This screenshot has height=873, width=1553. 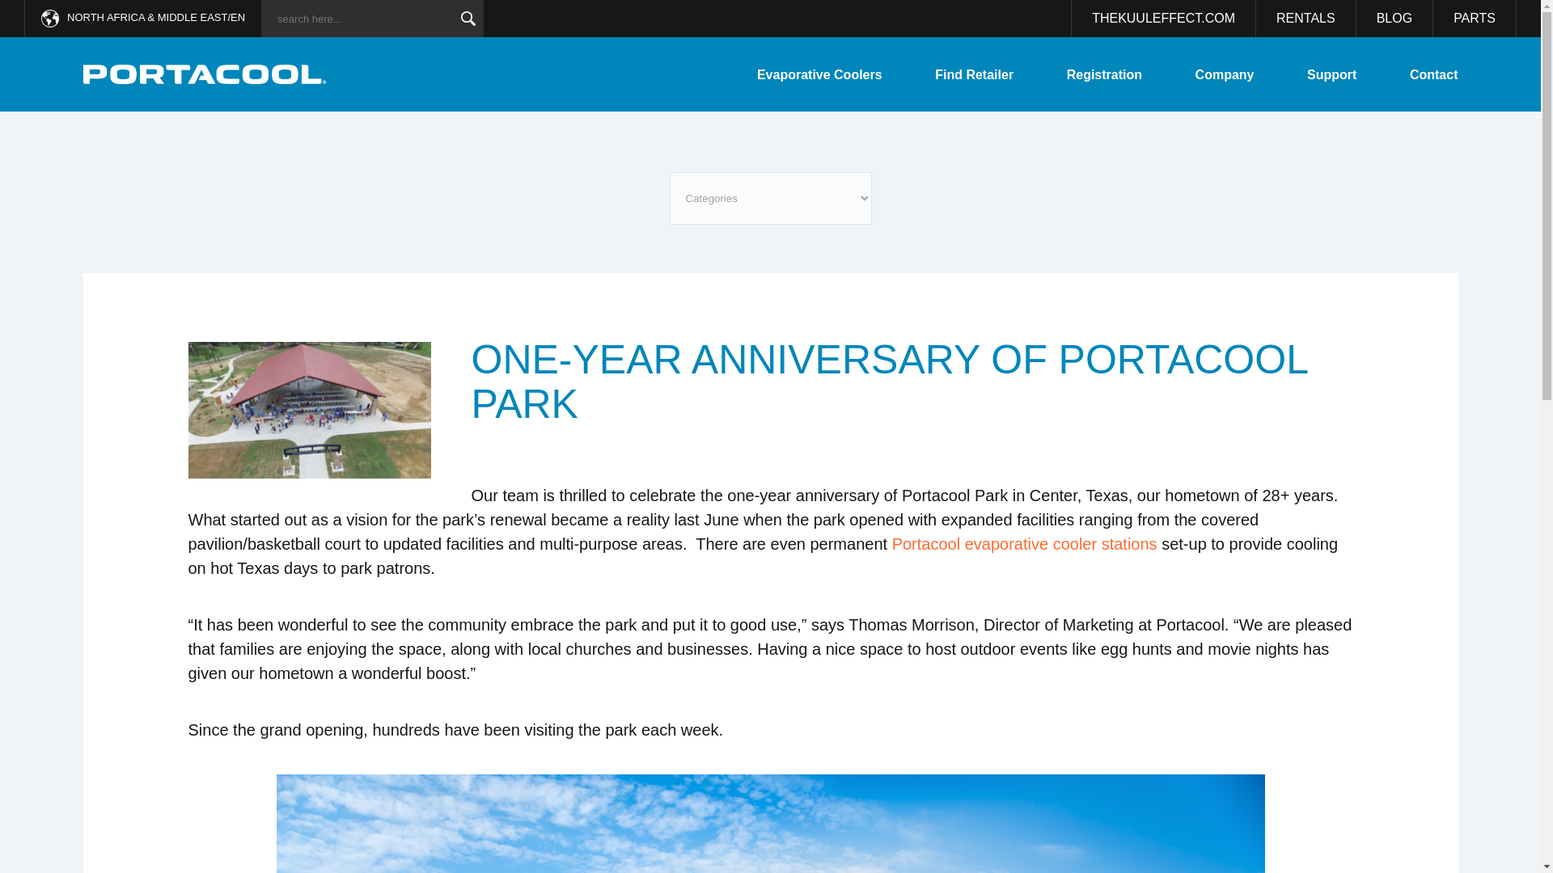 I want to click on THEKUULEFFECT.COM, so click(x=1163, y=19).